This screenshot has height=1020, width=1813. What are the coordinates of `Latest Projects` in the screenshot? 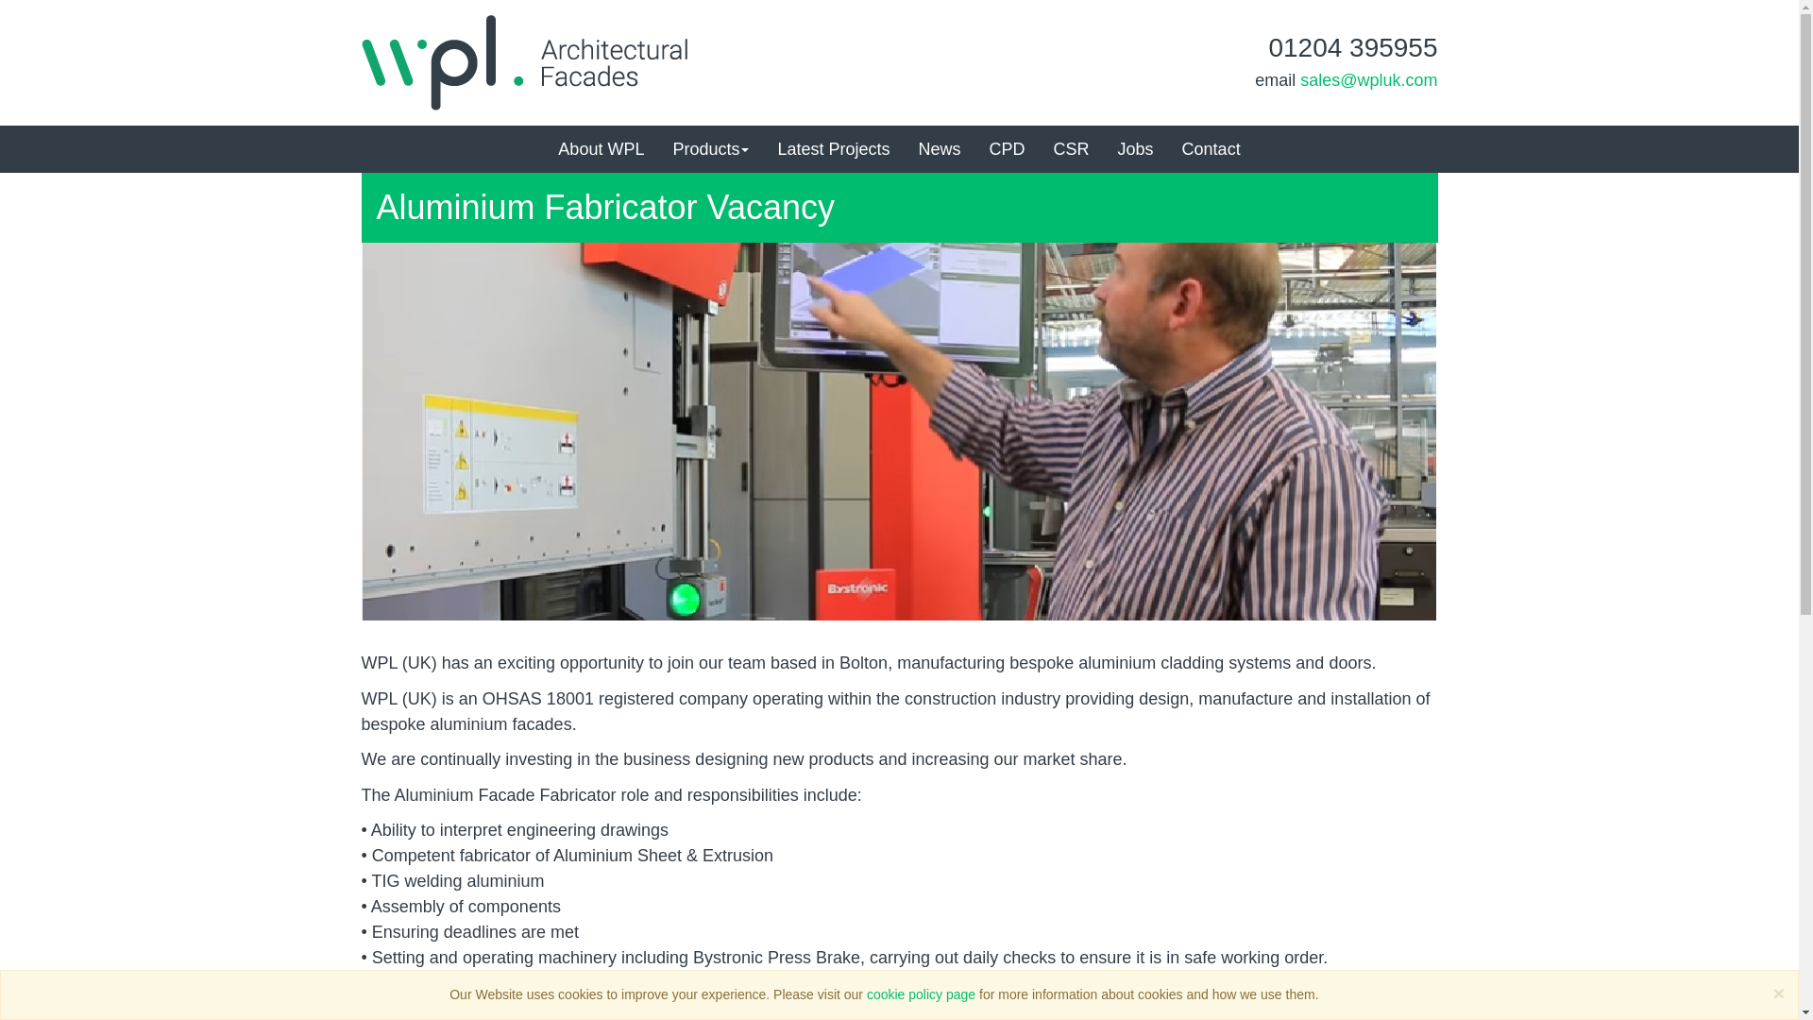 It's located at (833, 148).